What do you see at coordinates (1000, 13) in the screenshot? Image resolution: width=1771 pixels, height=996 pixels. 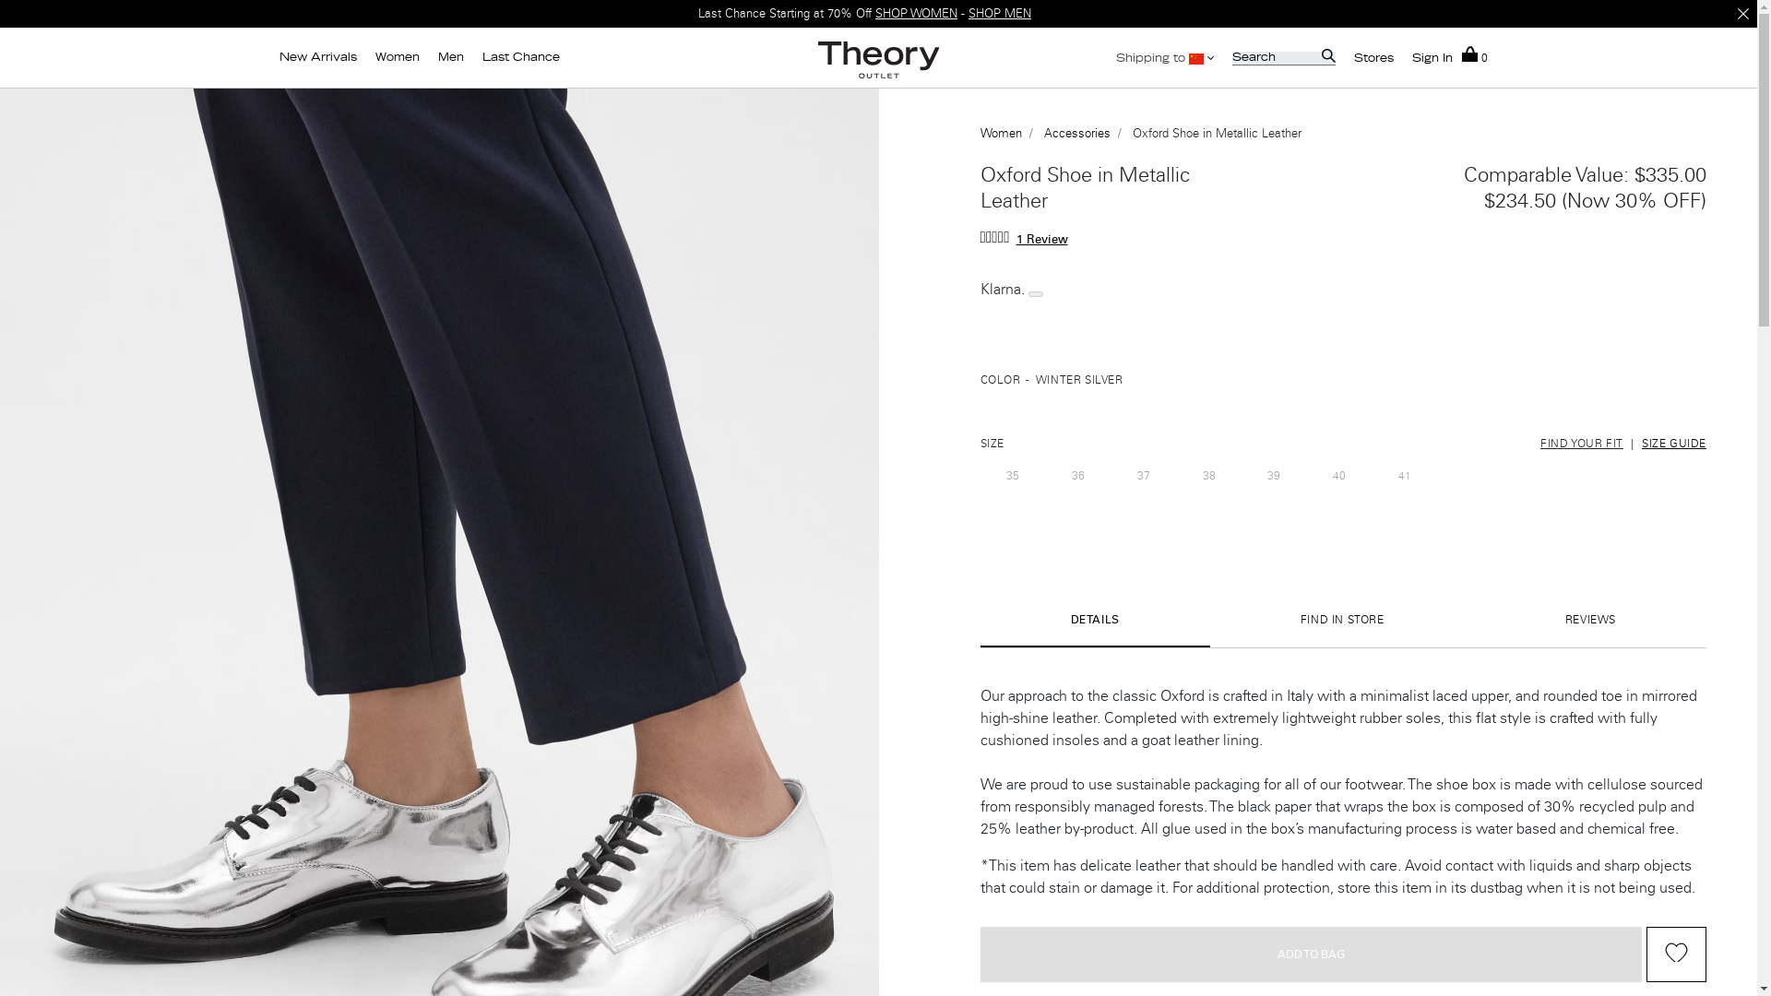 I see `SHOP MEN` at bounding box center [1000, 13].